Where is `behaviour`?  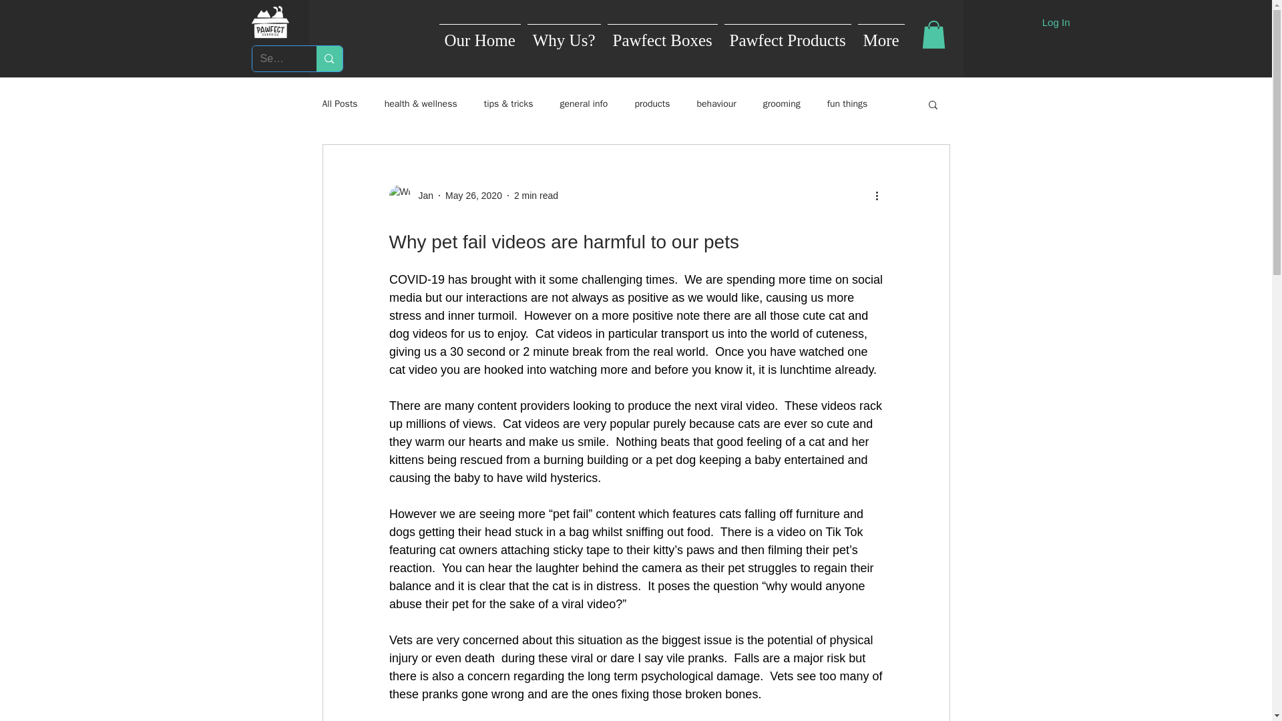 behaviour is located at coordinates (716, 104).